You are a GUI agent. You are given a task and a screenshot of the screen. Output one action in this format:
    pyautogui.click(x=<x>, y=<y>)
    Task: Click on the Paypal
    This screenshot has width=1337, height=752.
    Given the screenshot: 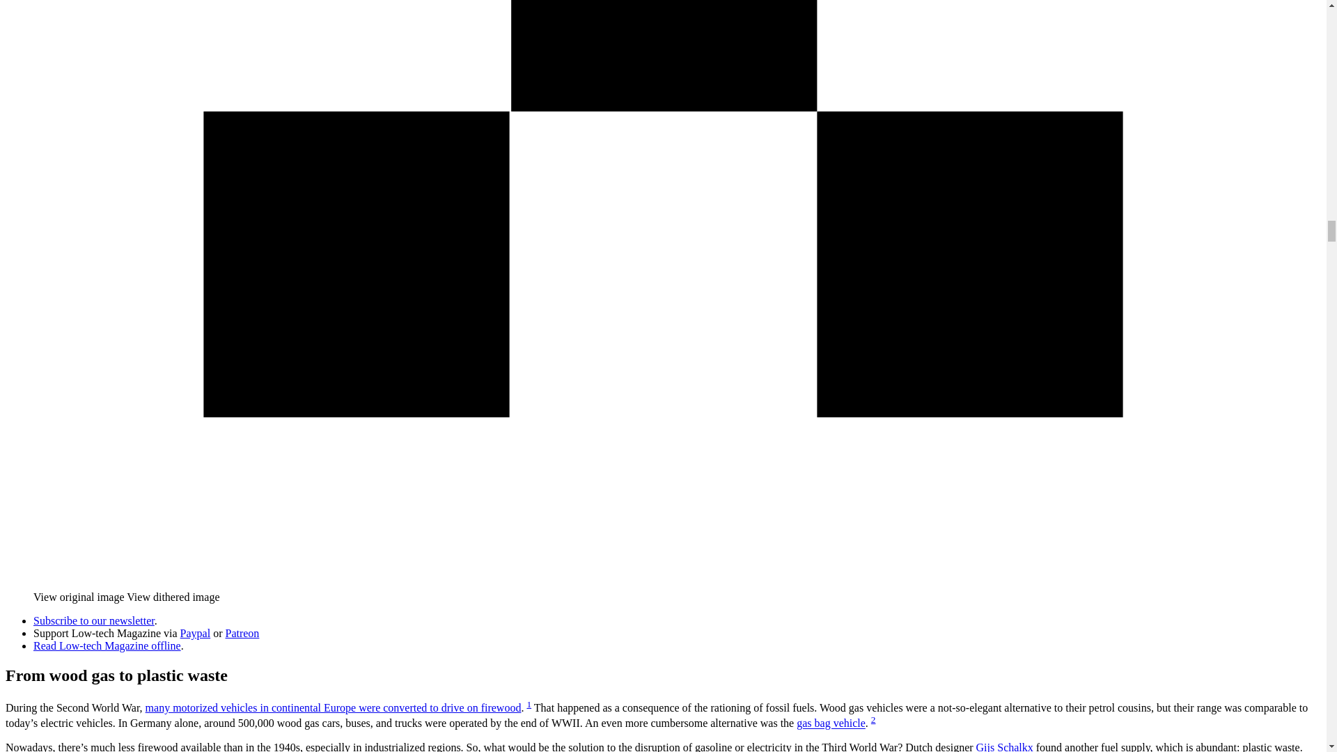 What is the action you would take?
    pyautogui.click(x=196, y=633)
    